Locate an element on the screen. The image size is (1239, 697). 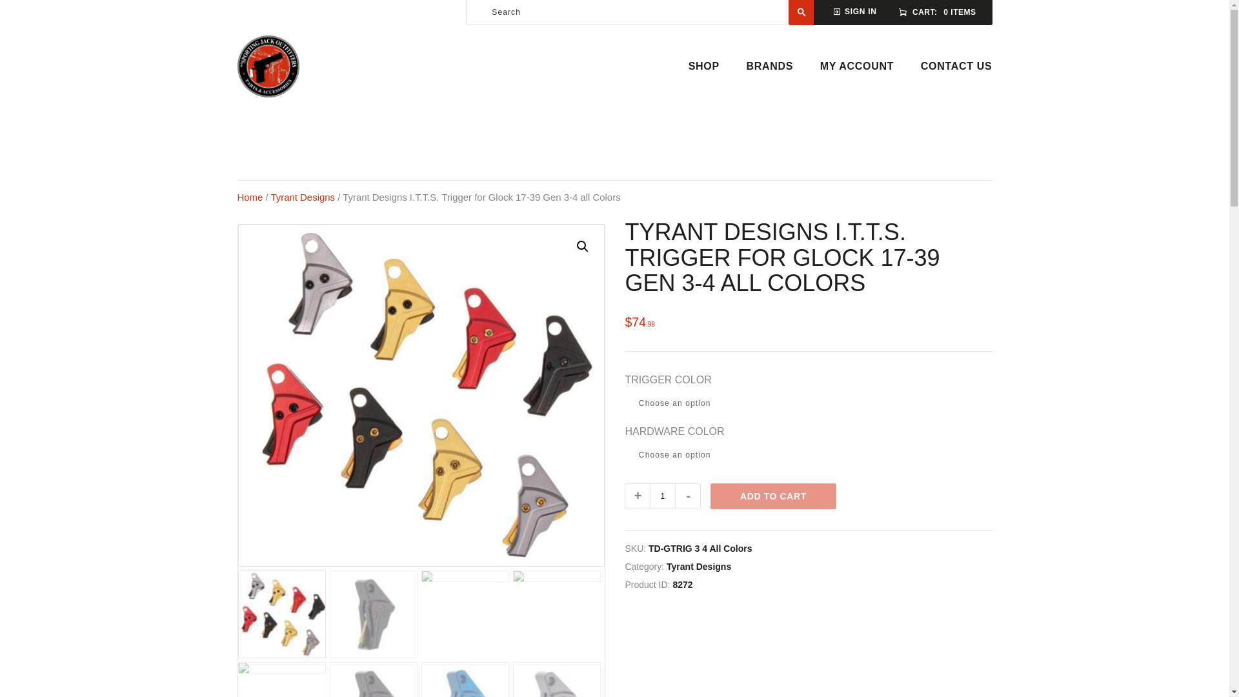
SHOP is located at coordinates (704, 66).